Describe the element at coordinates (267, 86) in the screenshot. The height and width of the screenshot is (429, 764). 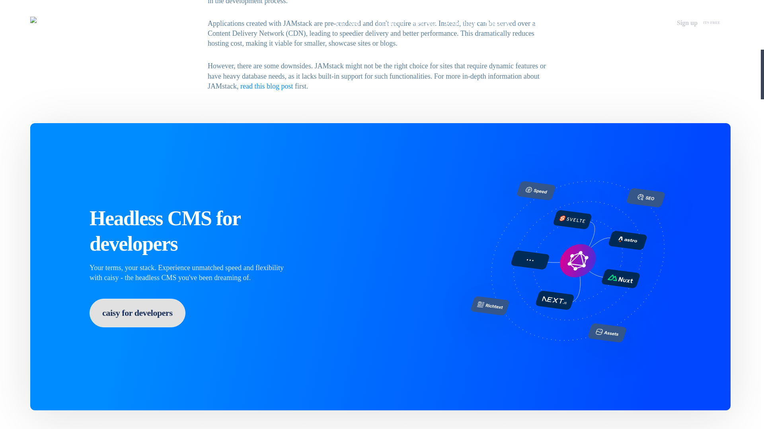
I see `read this blog post` at that location.